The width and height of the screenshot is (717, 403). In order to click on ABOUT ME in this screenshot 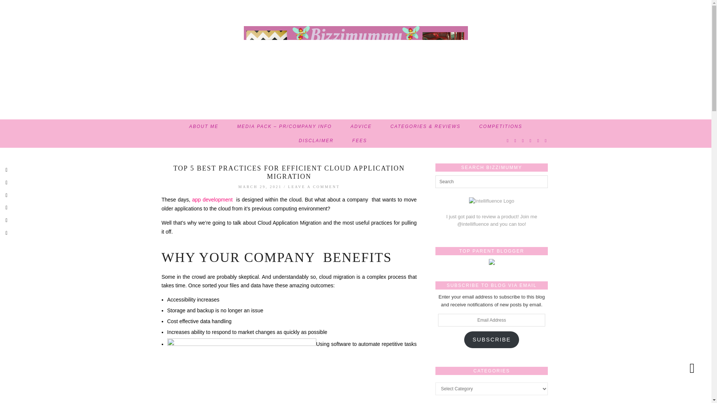, I will do `click(204, 126)`.